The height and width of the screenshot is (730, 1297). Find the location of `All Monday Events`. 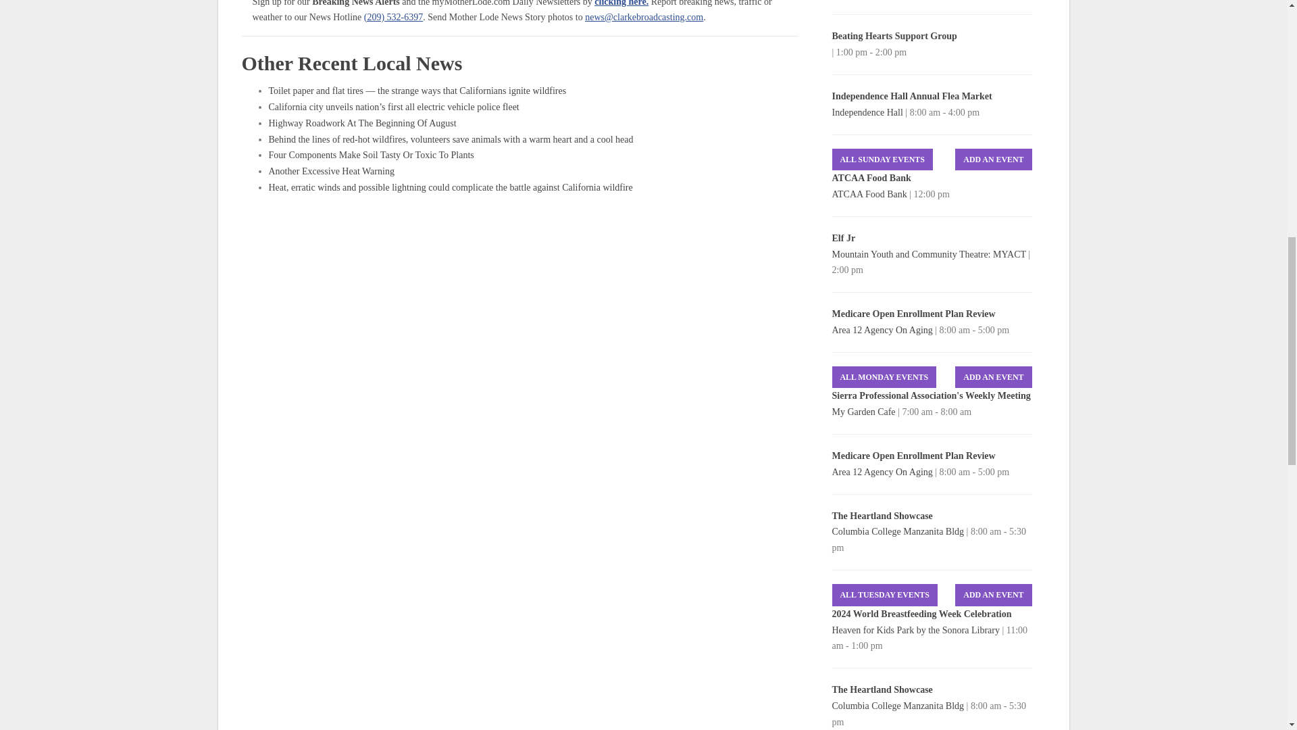

All Monday Events is located at coordinates (884, 377).